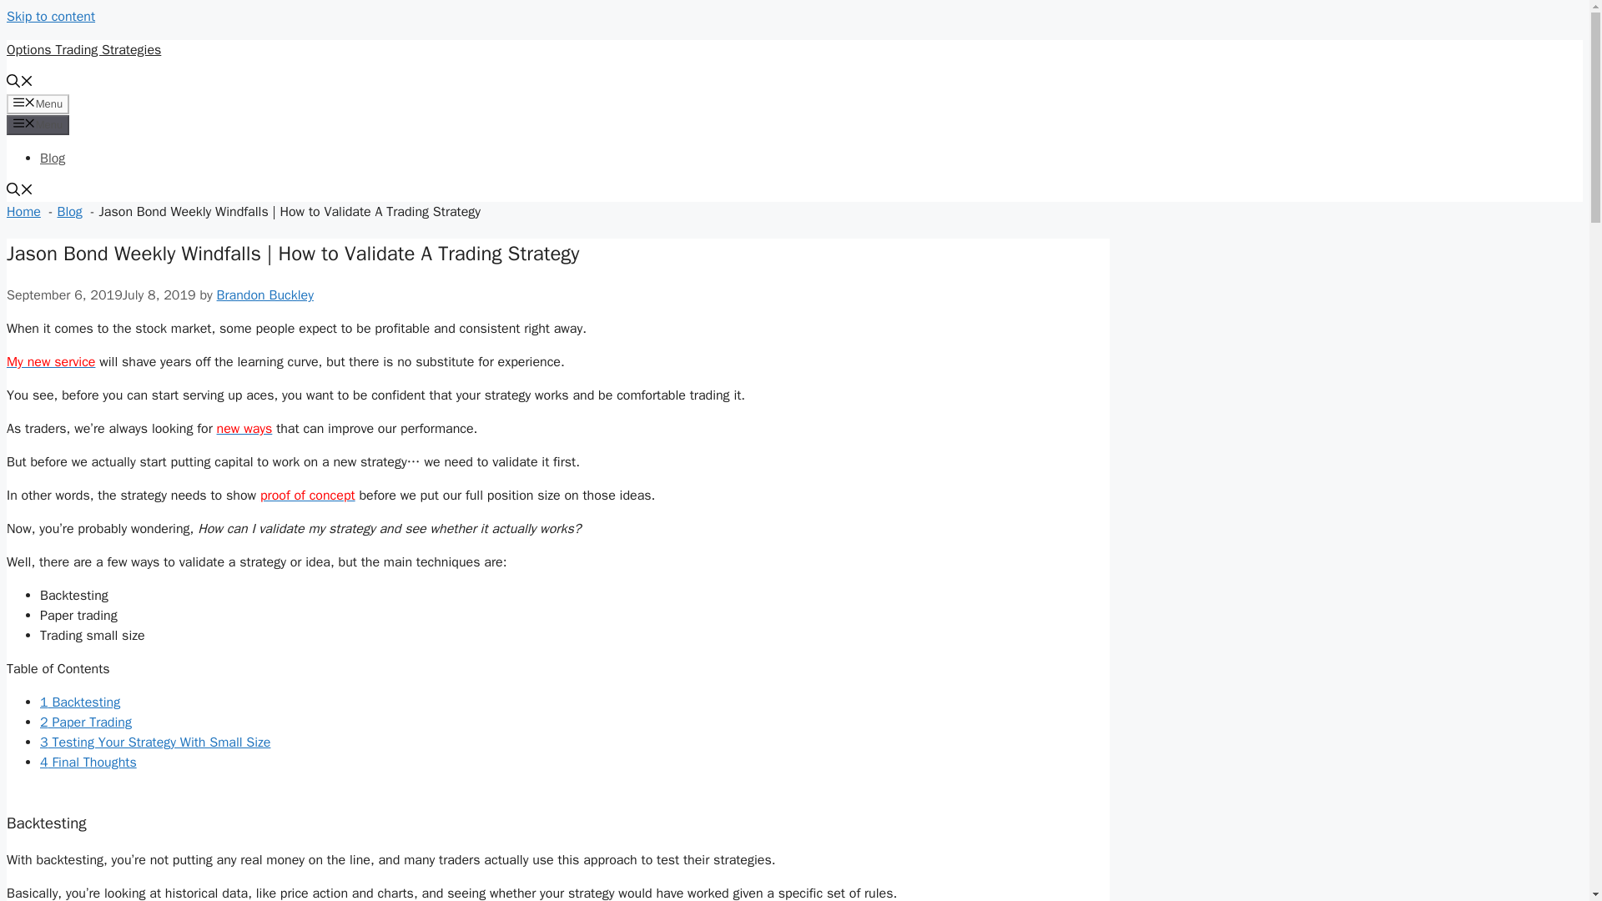 The image size is (1602, 901). What do you see at coordinates (265, 295) in the screenshot?
I see `Brandon Buckley` at bounding box center [265, 295].